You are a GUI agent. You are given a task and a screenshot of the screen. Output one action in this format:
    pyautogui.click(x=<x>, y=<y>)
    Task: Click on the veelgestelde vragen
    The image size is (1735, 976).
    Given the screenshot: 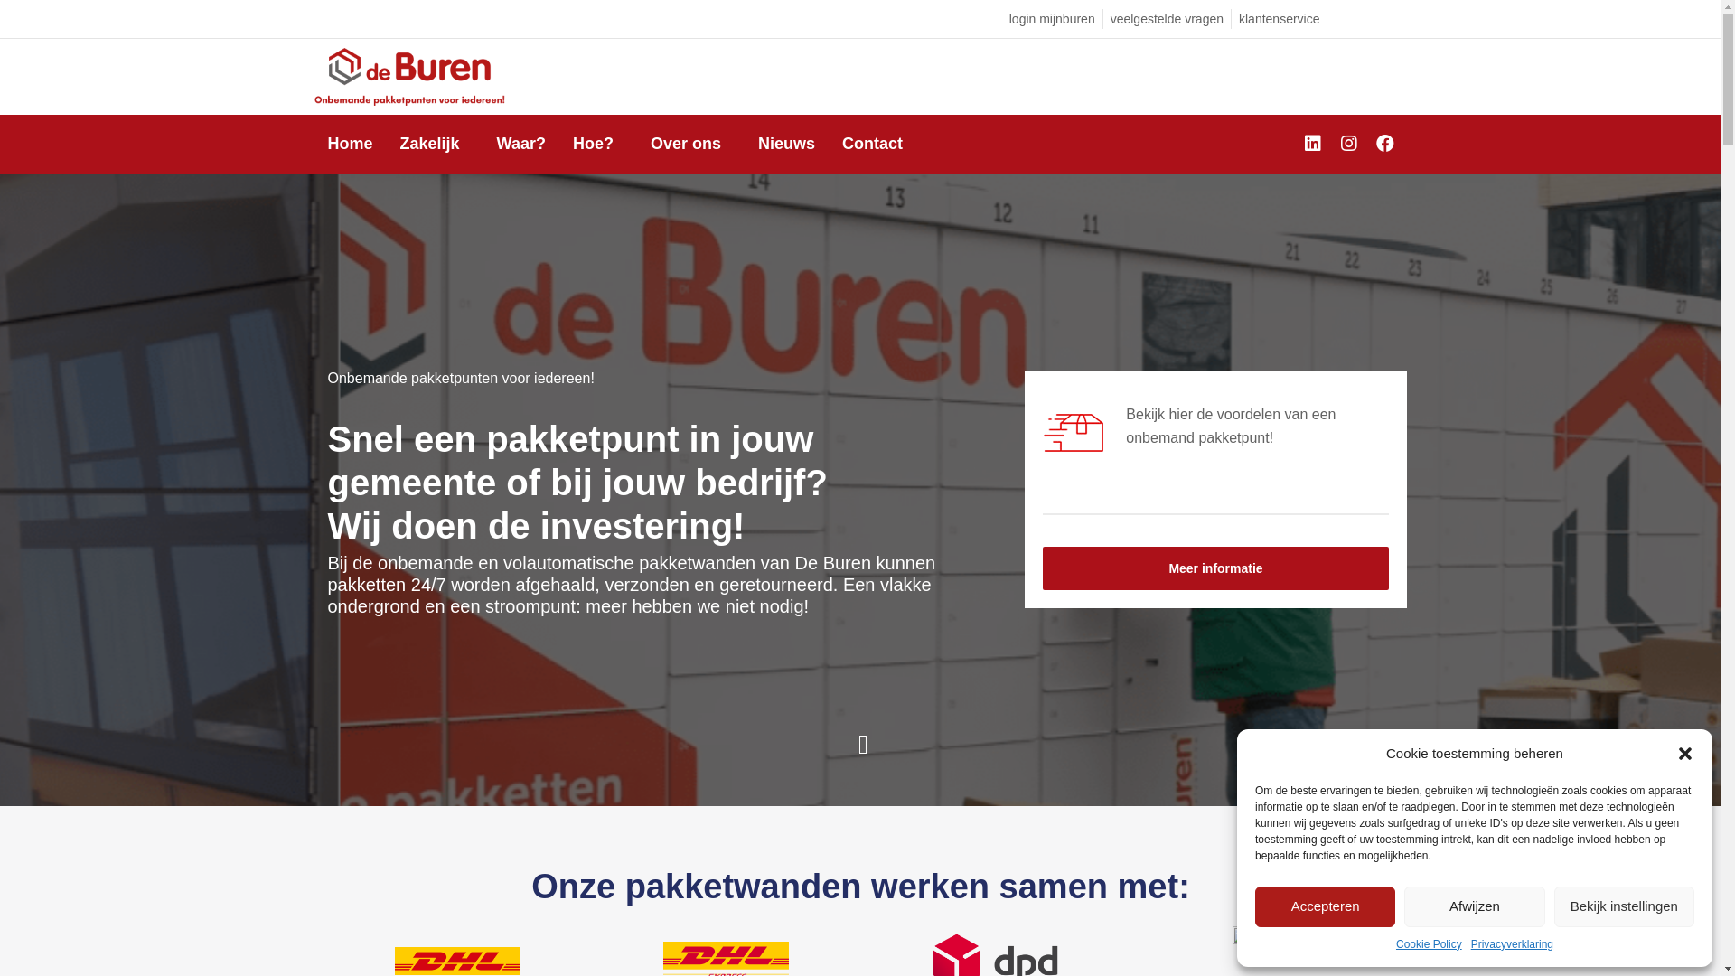 What is the action you would take?
    pyautogui.click(x=1168, y=19)
    